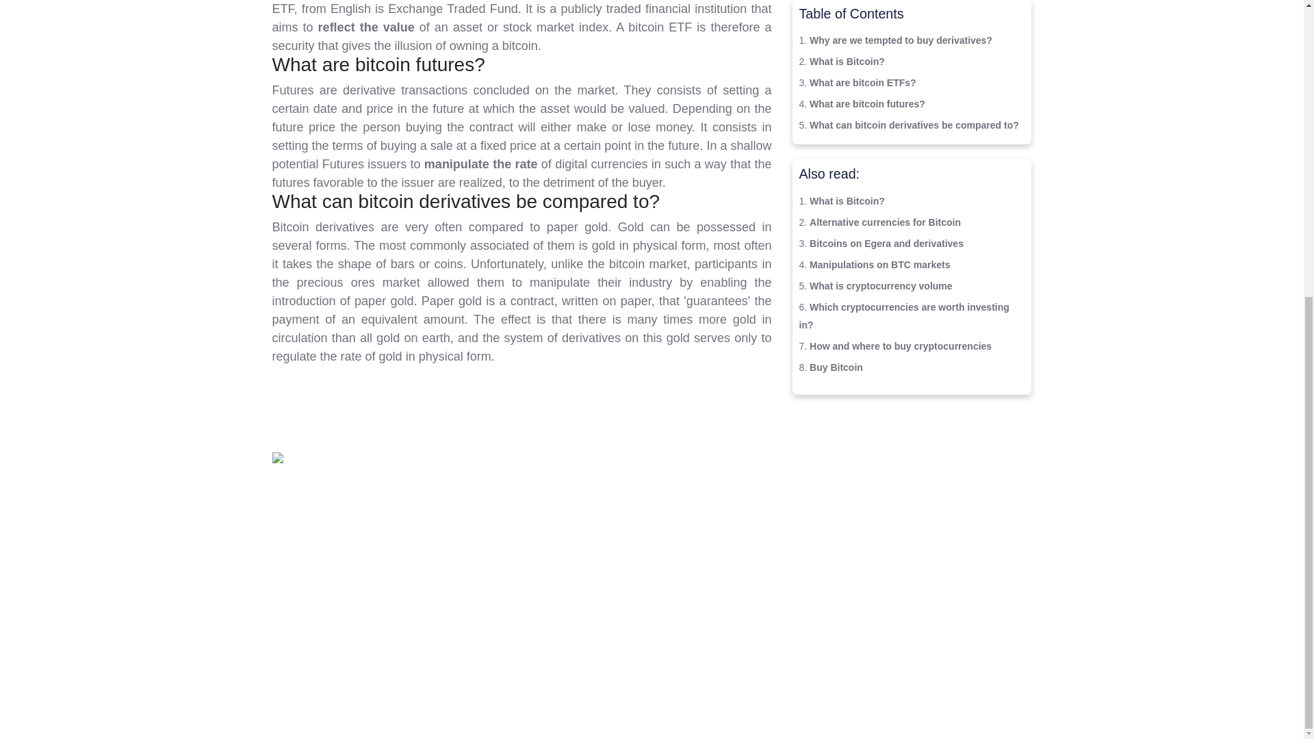  I want to click on Najszybszy Kantor Kryptowalut, so click(569, 526).